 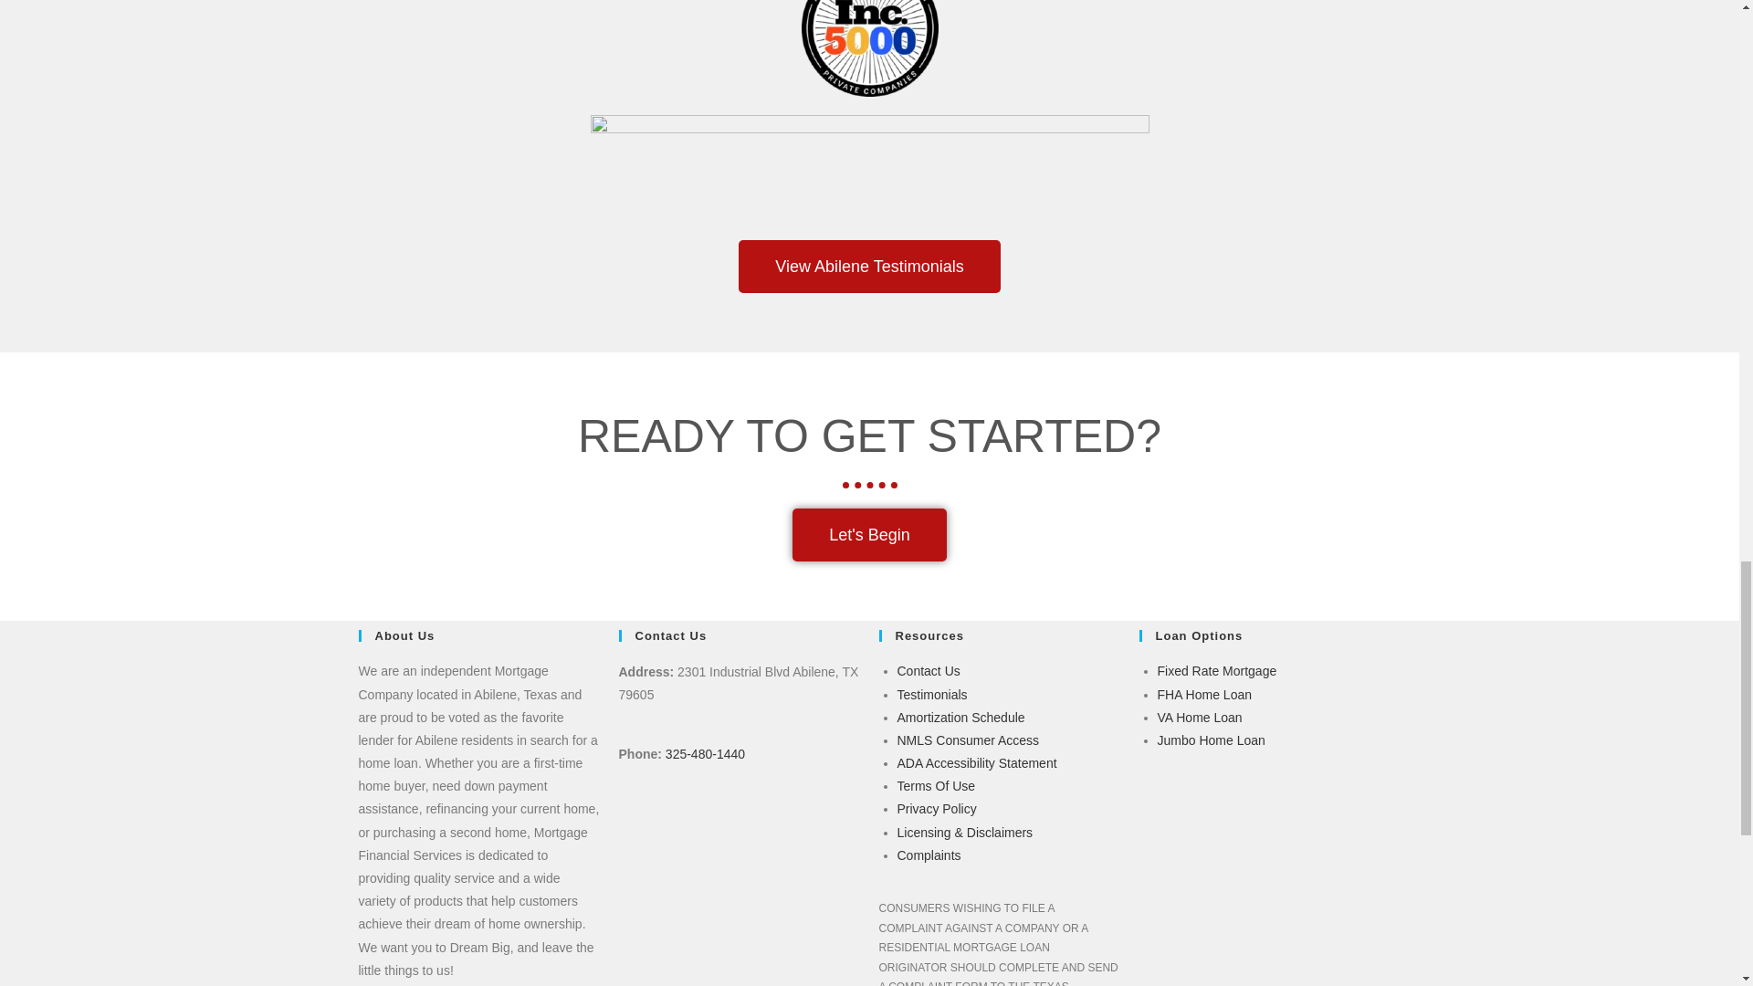 I want to click on Fixed Rate Mortgage, so click(x=1217, y=670).